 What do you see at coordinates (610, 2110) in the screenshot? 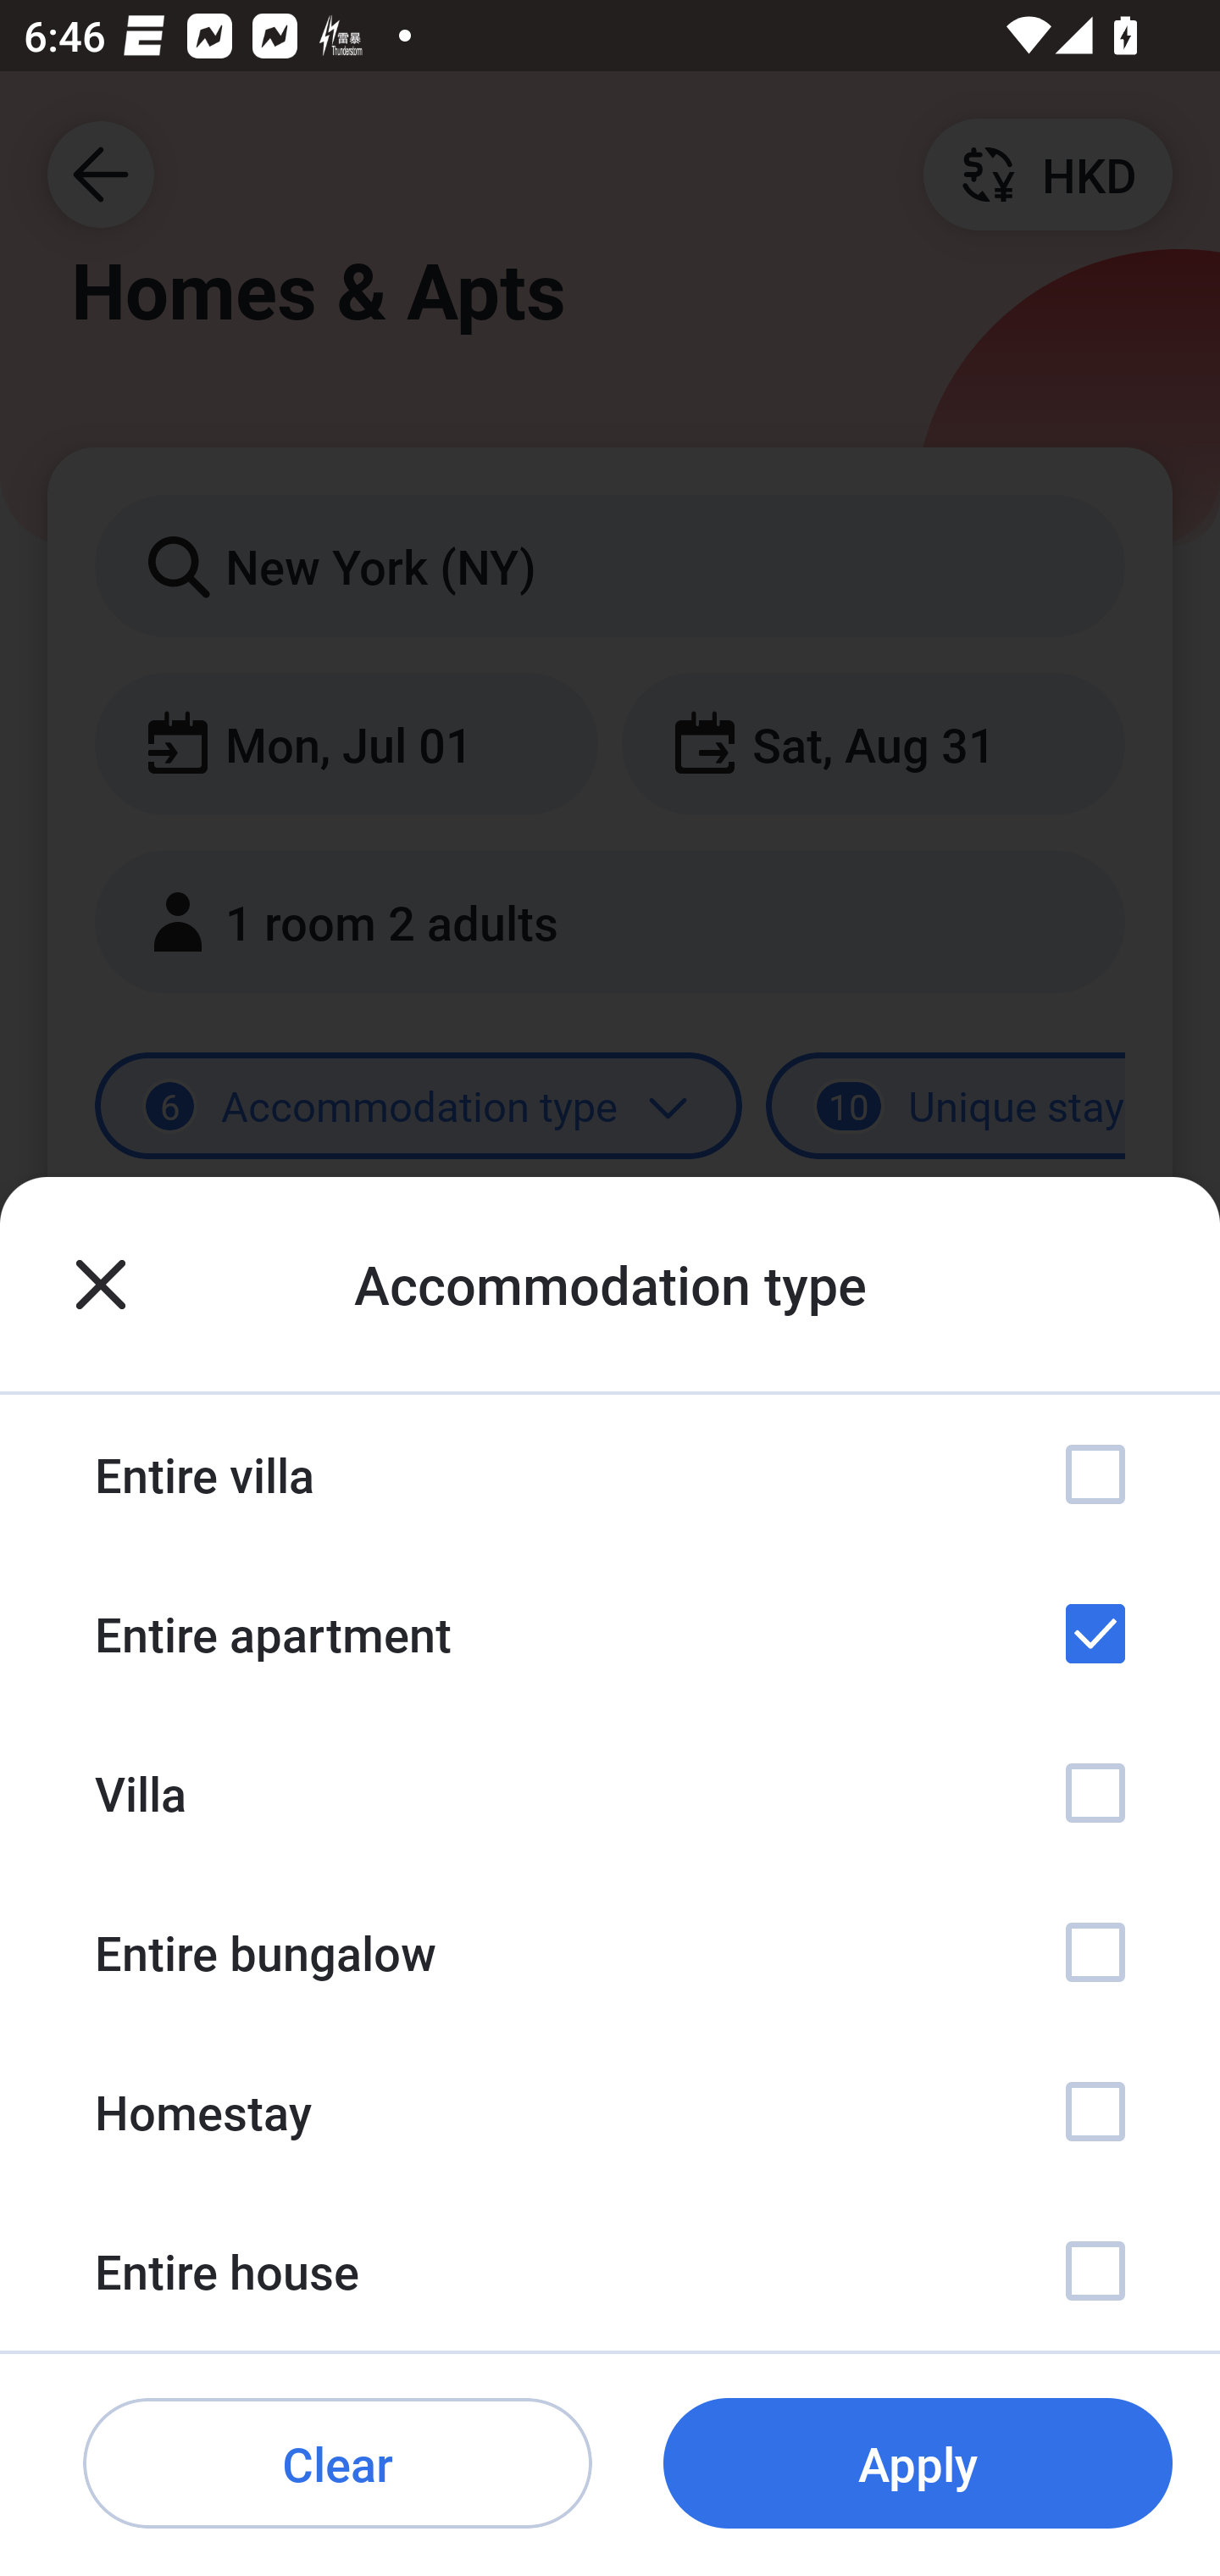
I see `Homestay` at bounding box center [610, 2110].